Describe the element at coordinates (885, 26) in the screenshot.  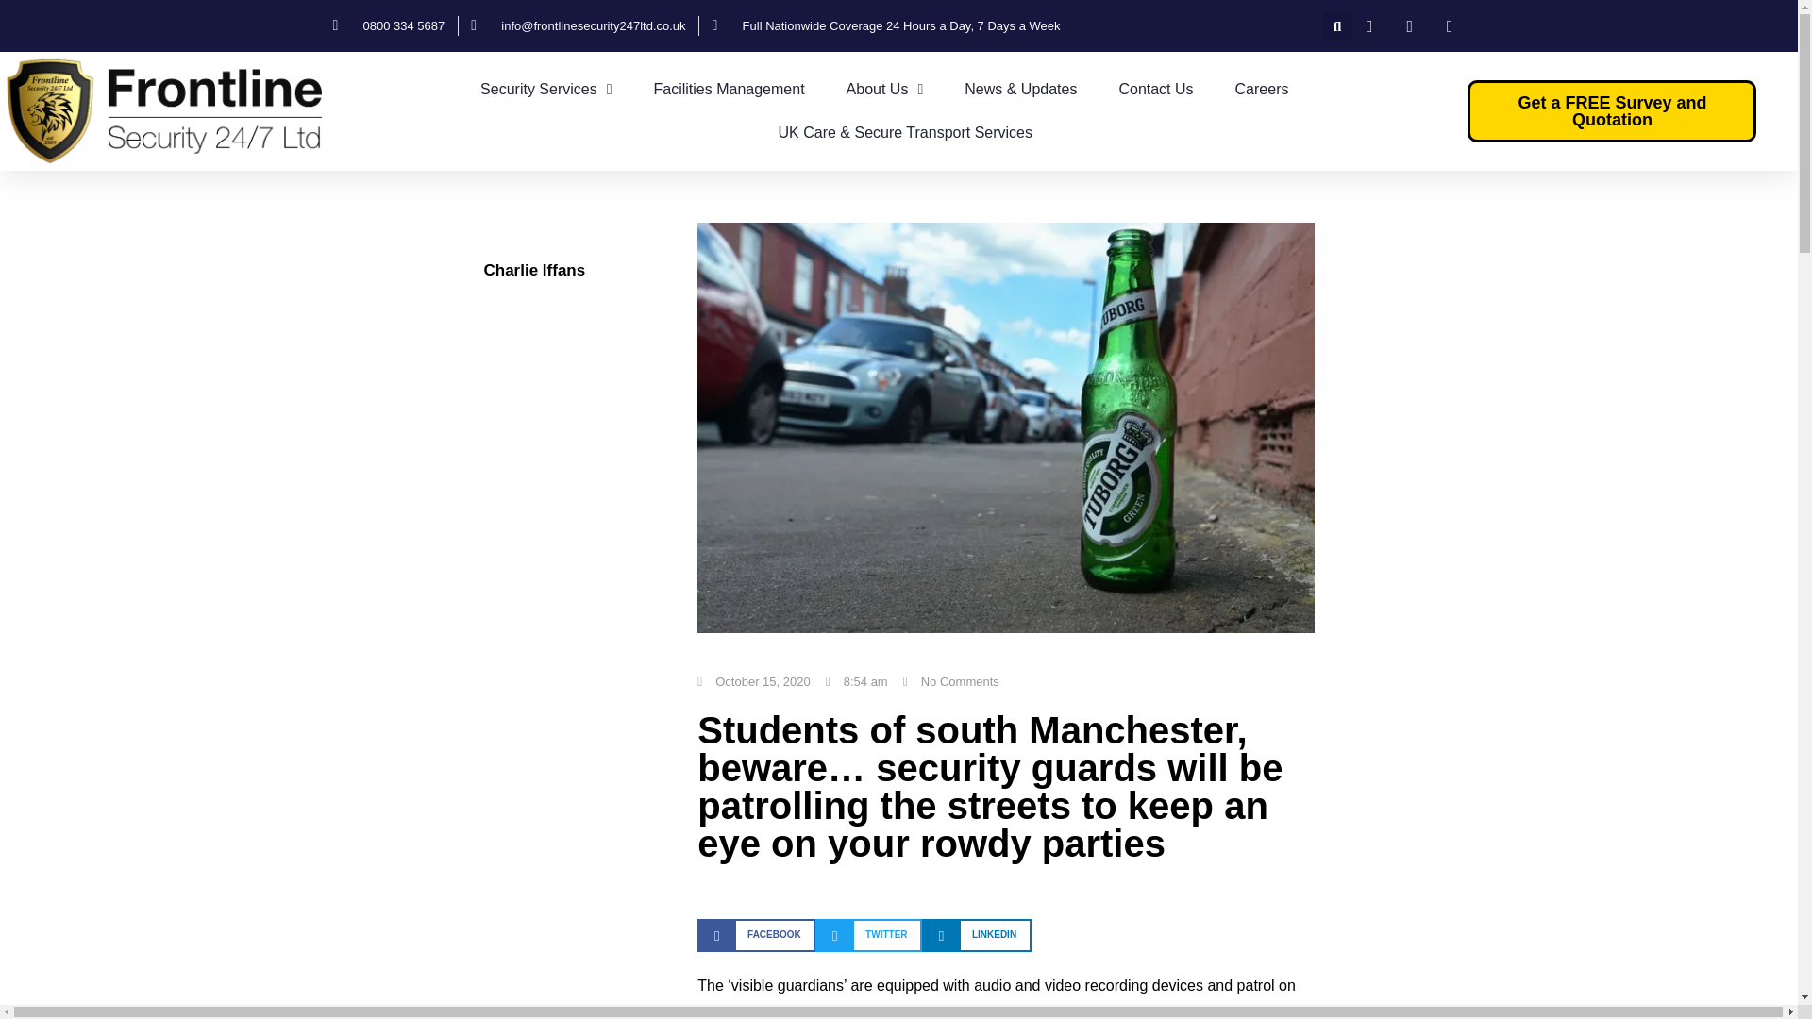
I see `Full Nationwide Coverage 24 Hours a Day, 7 Days a Week` at that location.